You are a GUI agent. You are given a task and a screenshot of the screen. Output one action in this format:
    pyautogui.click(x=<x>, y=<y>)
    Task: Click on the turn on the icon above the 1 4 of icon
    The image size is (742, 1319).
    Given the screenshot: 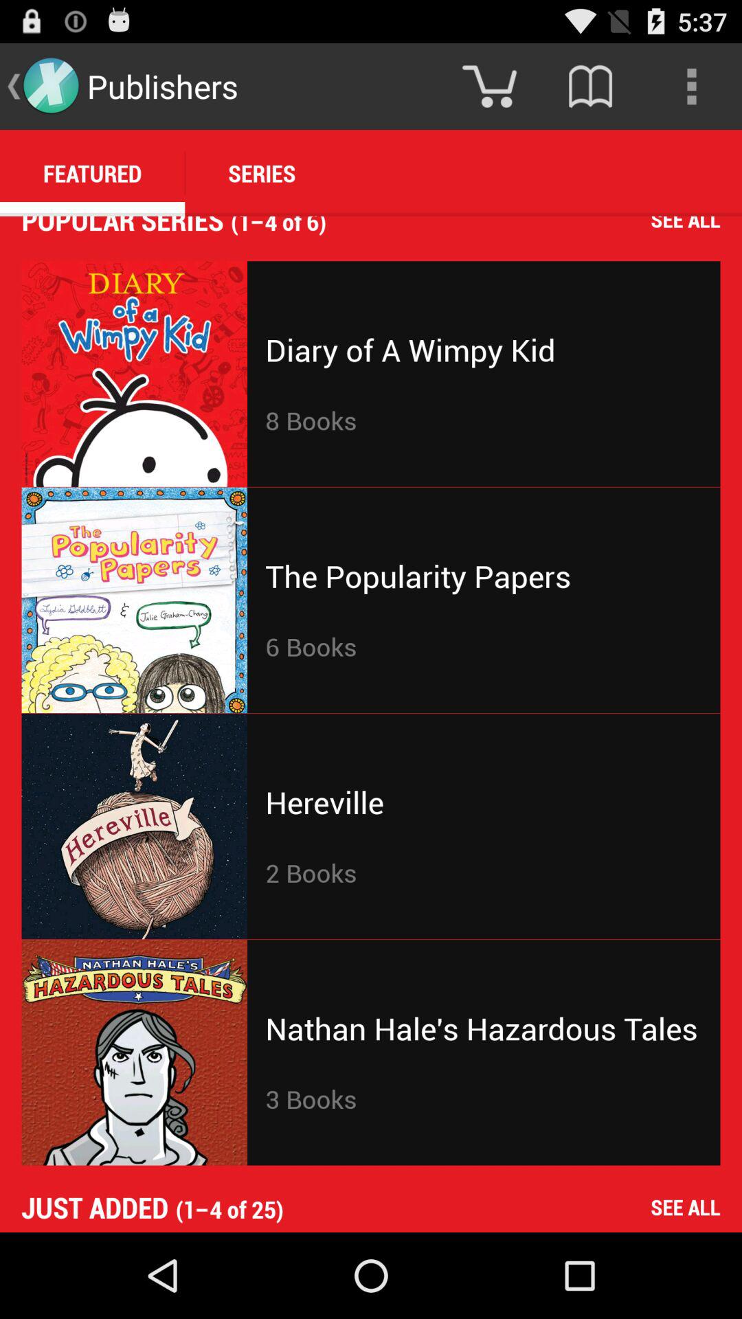 What is the action you would take?
    pyautogui.click(x=691, y=87)
    